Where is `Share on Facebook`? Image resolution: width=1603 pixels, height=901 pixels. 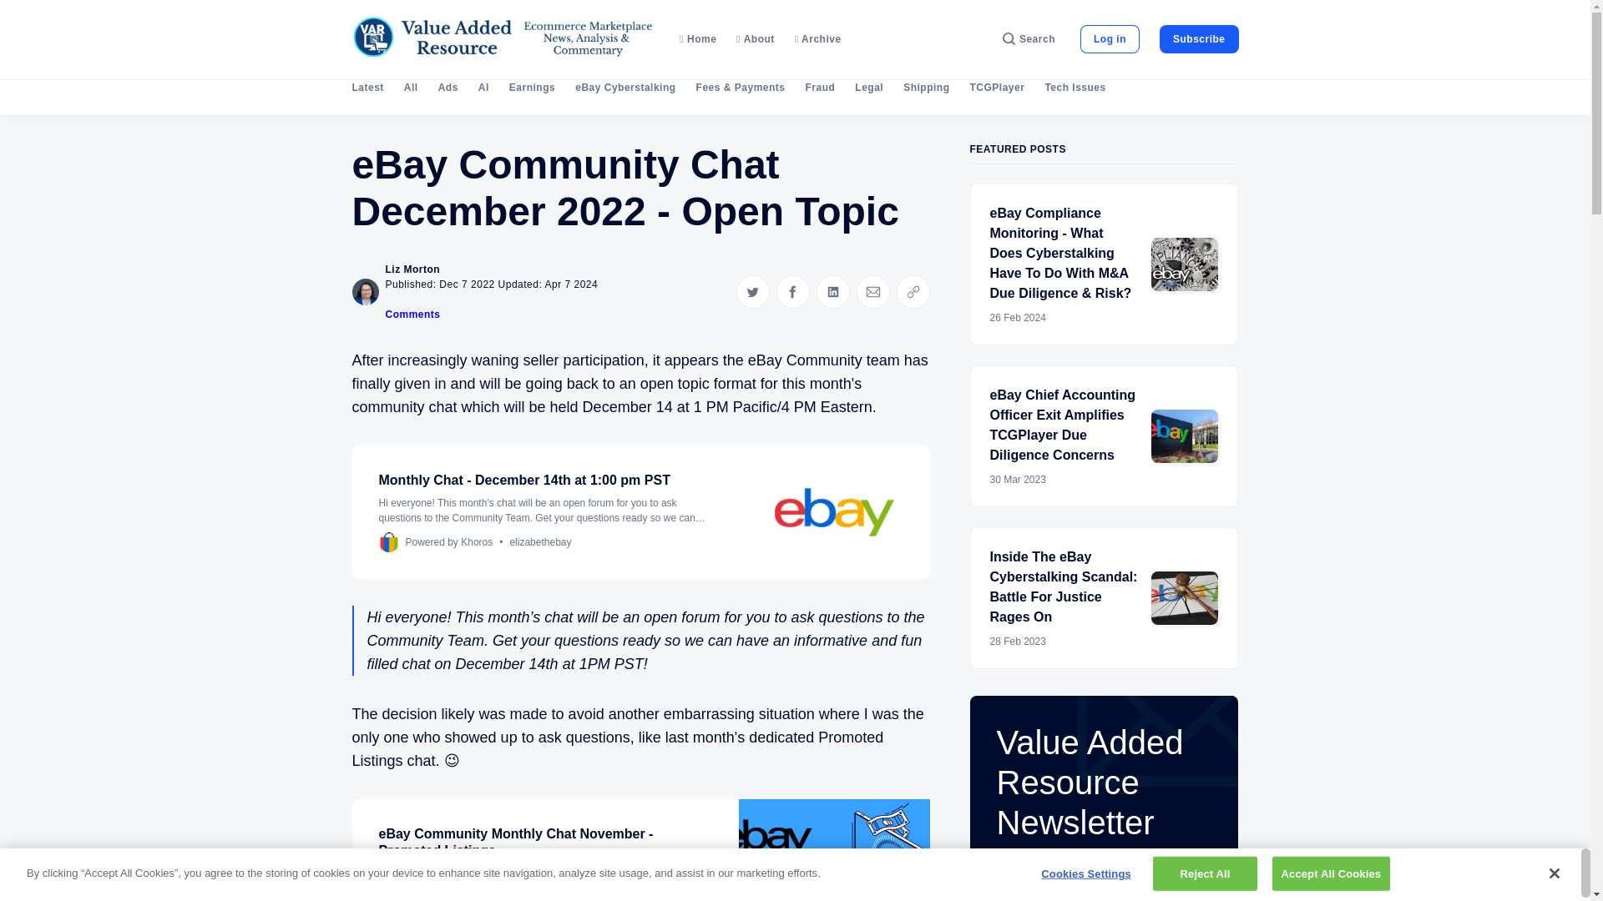
Share on Facebook is located at coordinates (792, 292).